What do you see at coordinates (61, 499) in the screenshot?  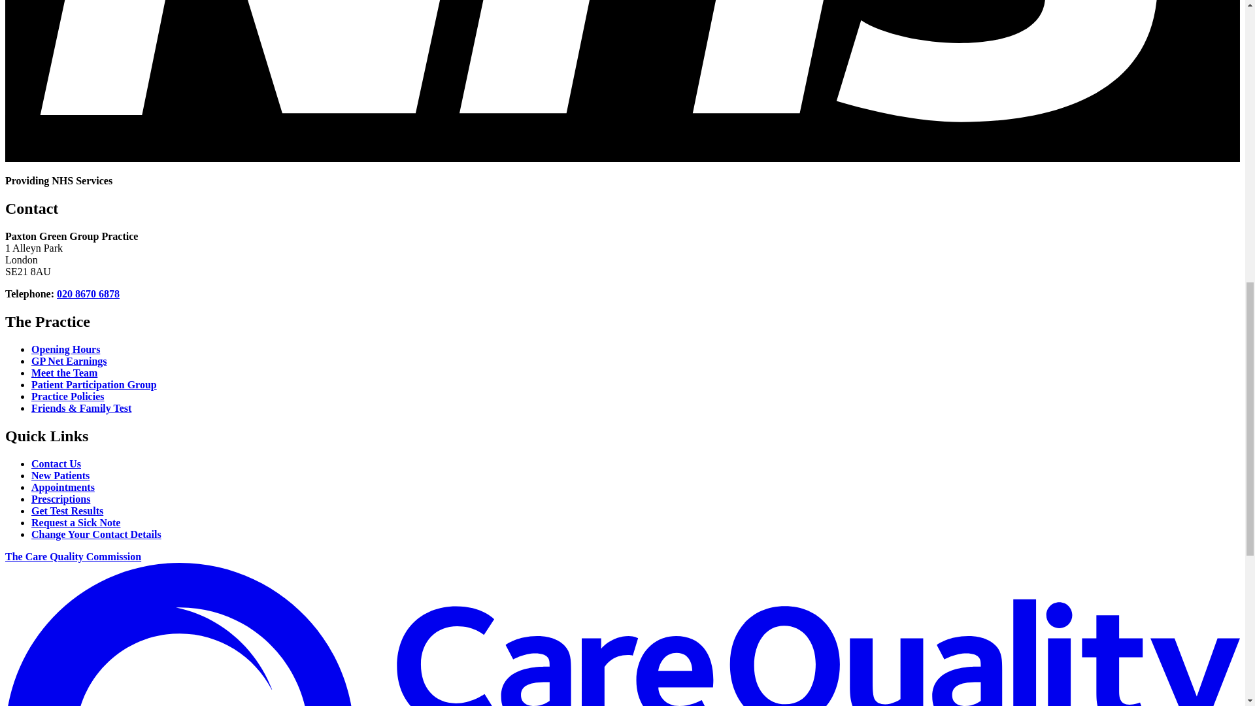 I see `Prescriptions` at bounding box center [61, 499].